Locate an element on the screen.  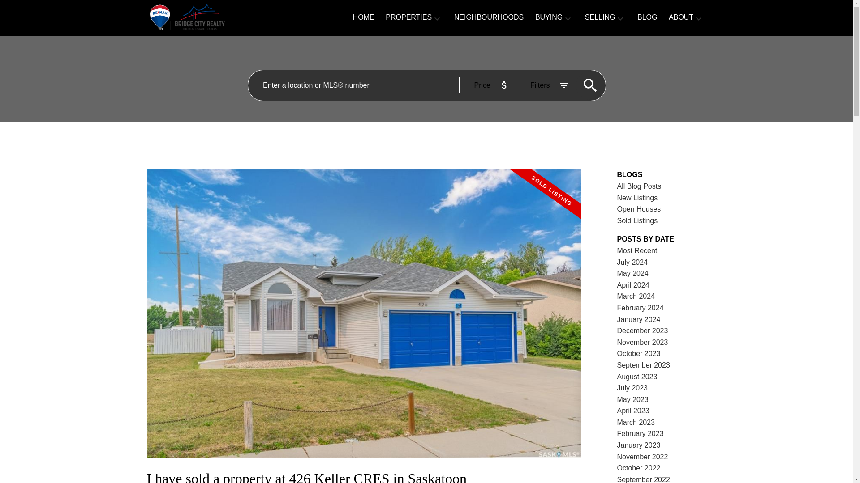
April 2024 is located at coordinates (633, 284).